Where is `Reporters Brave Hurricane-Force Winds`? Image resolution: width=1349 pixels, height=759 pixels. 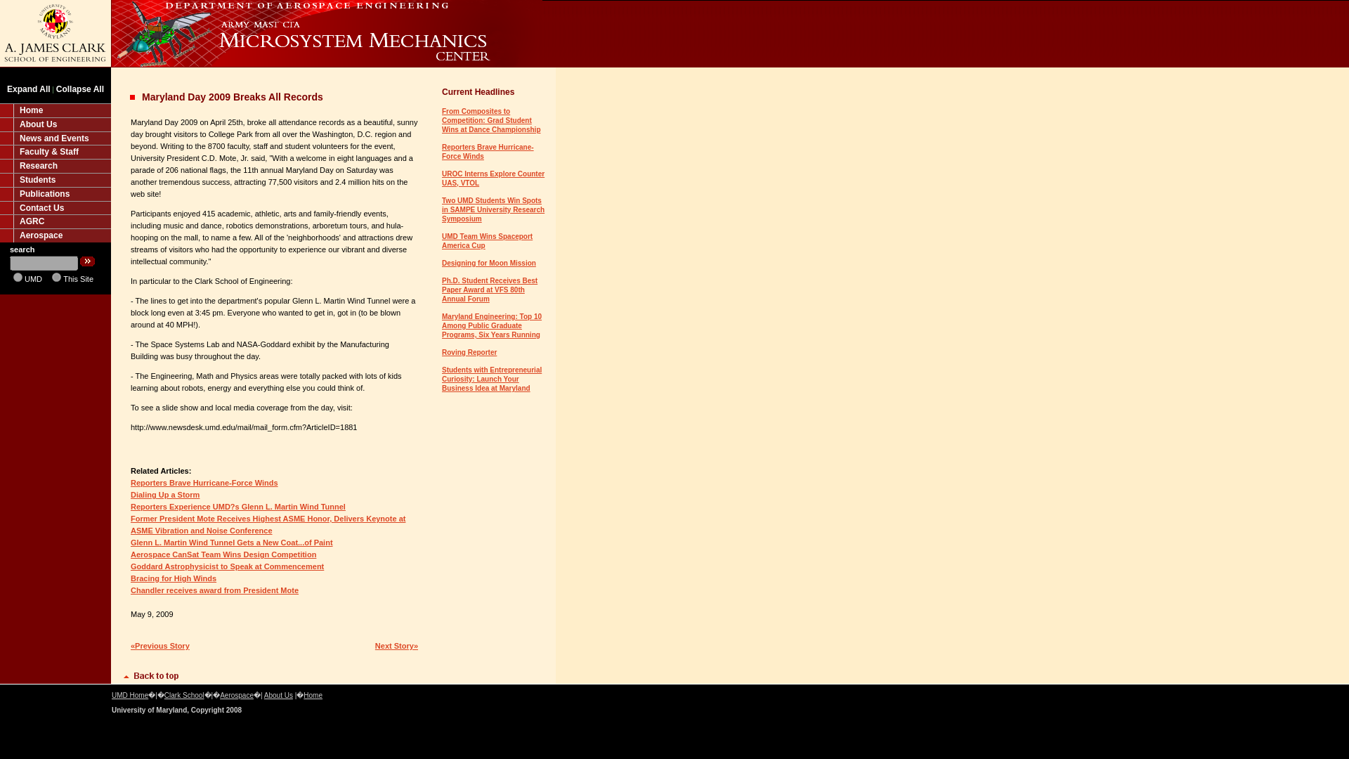 Reporters Brave Hurricane-Force Winds is located at coordinates (488, 152).